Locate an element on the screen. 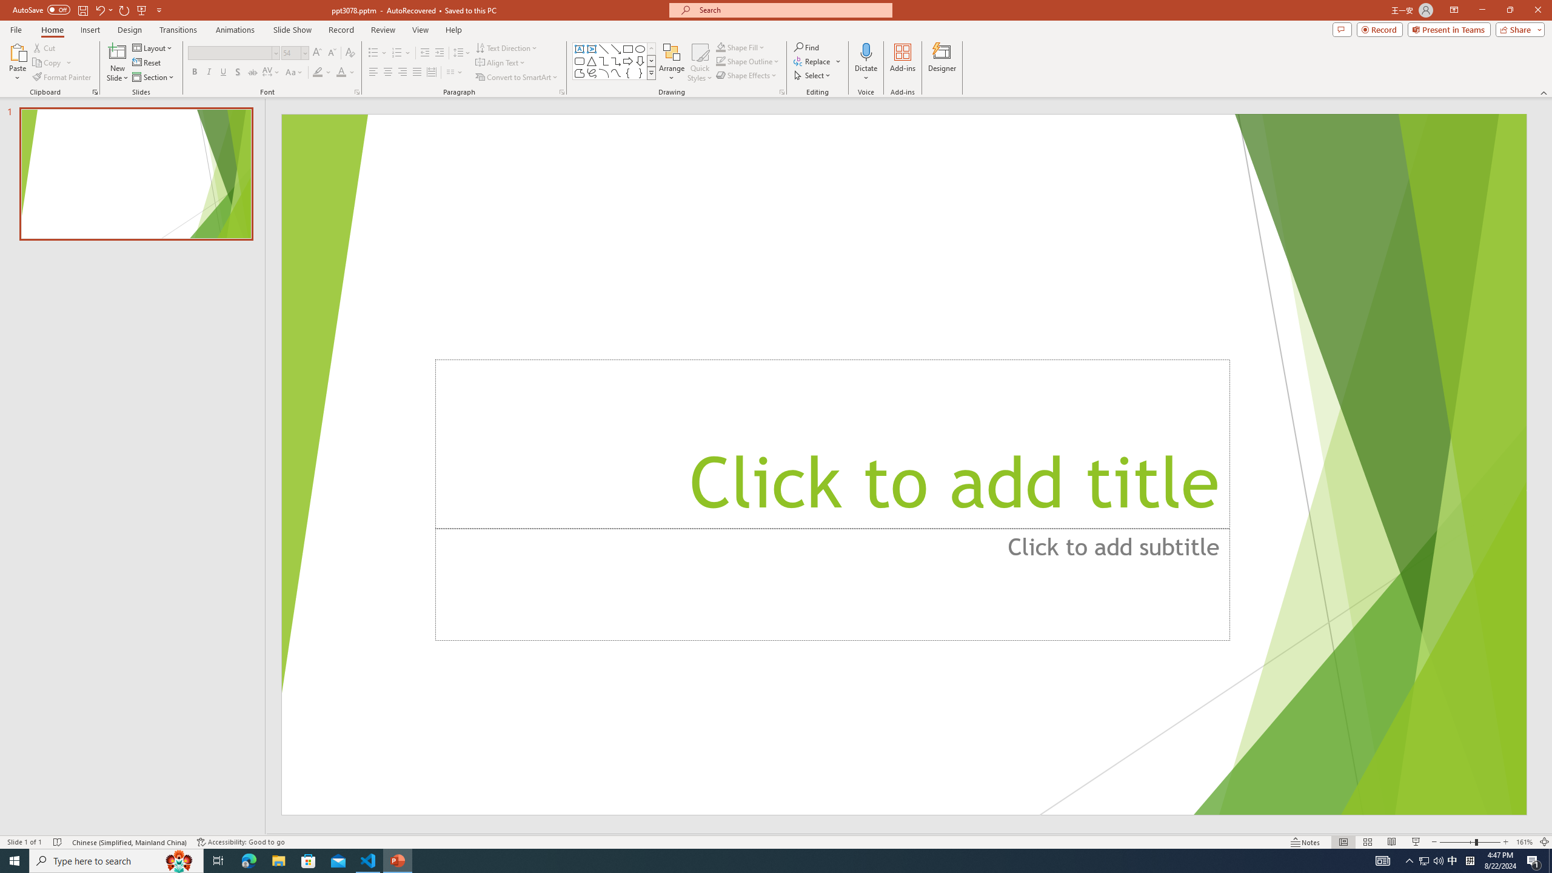 The image size is (1552, 873). Zoom is located at coordinates (1470, 842).